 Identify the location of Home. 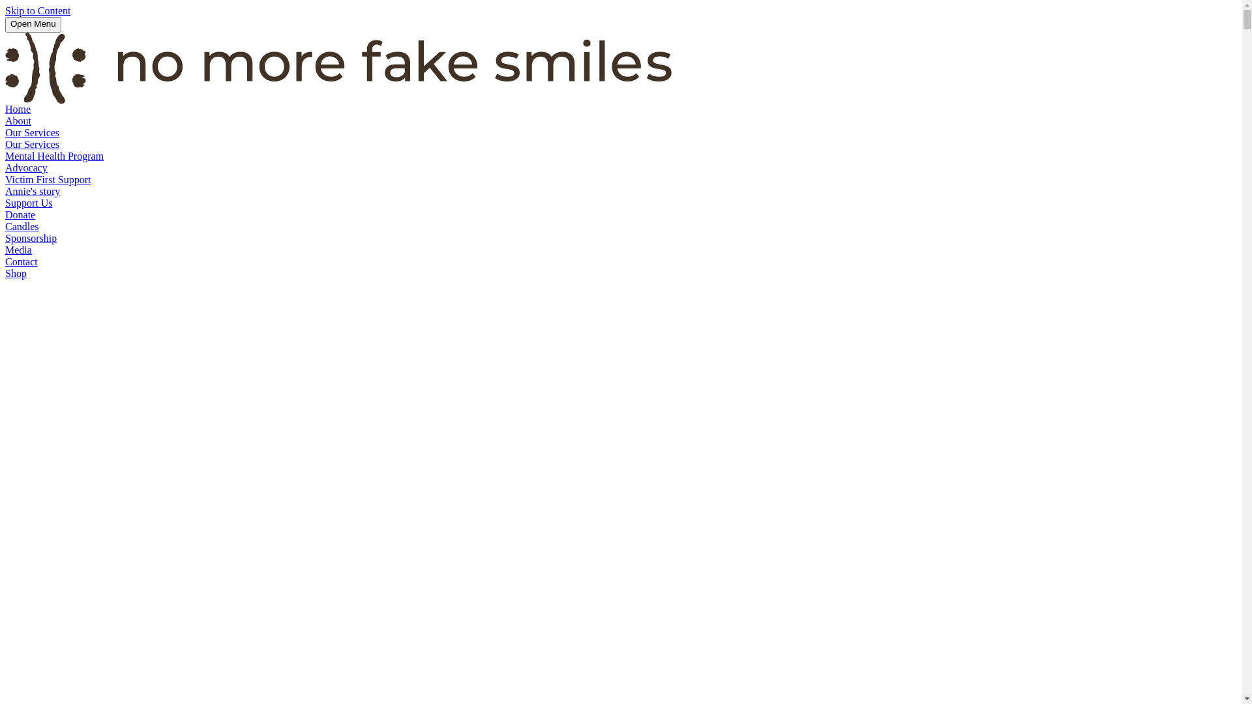
(18, 110).